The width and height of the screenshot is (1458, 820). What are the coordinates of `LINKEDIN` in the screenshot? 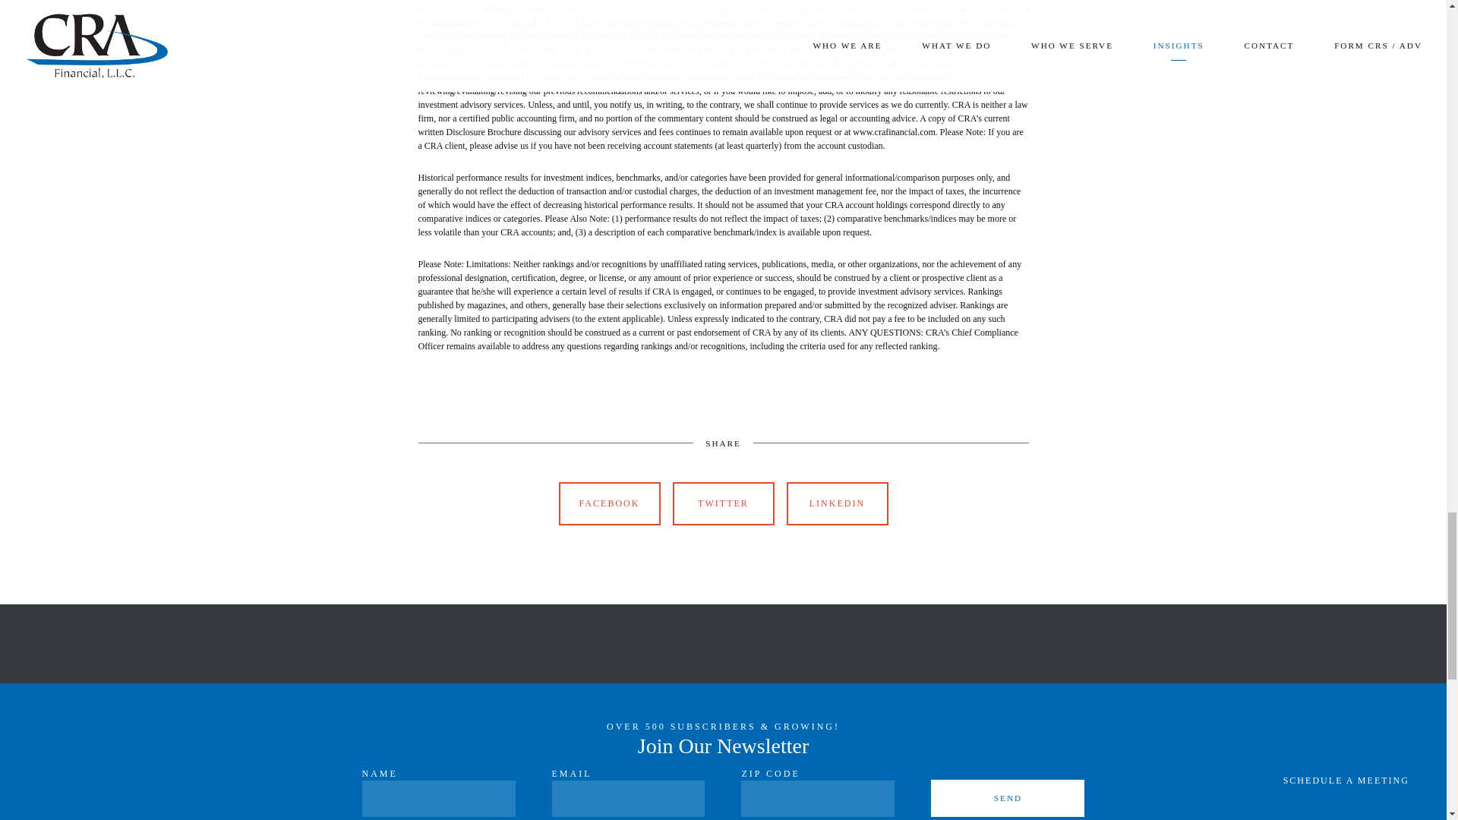 It's located at (837, 504).